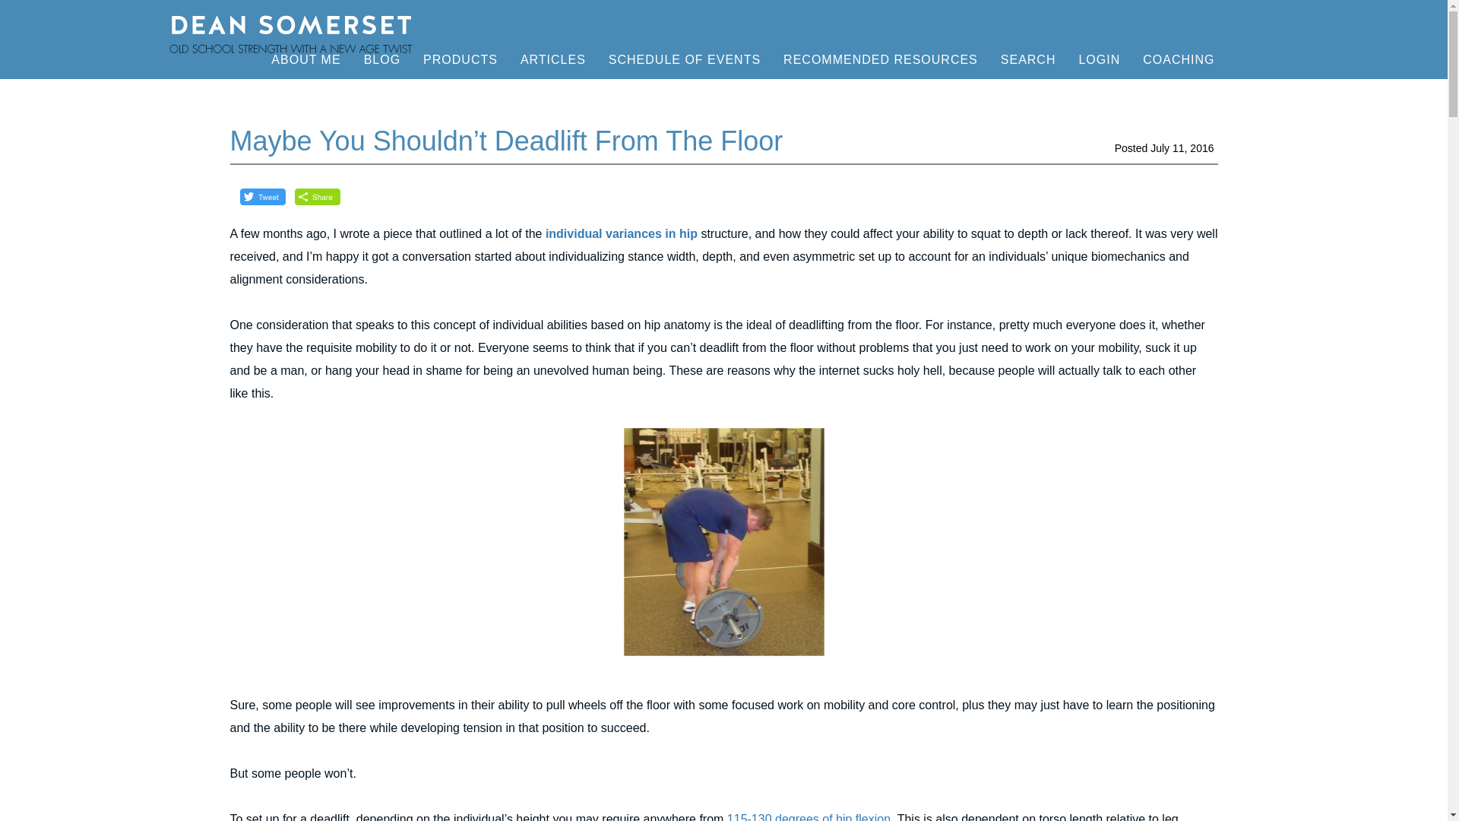 The width and height of the screenshot is (1459, 821). I want to click on PRODUCTS, so click(448, 59).